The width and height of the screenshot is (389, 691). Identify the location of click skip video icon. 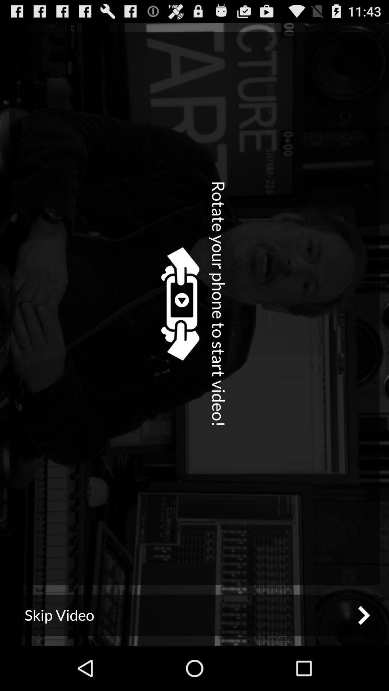
(194, 615).